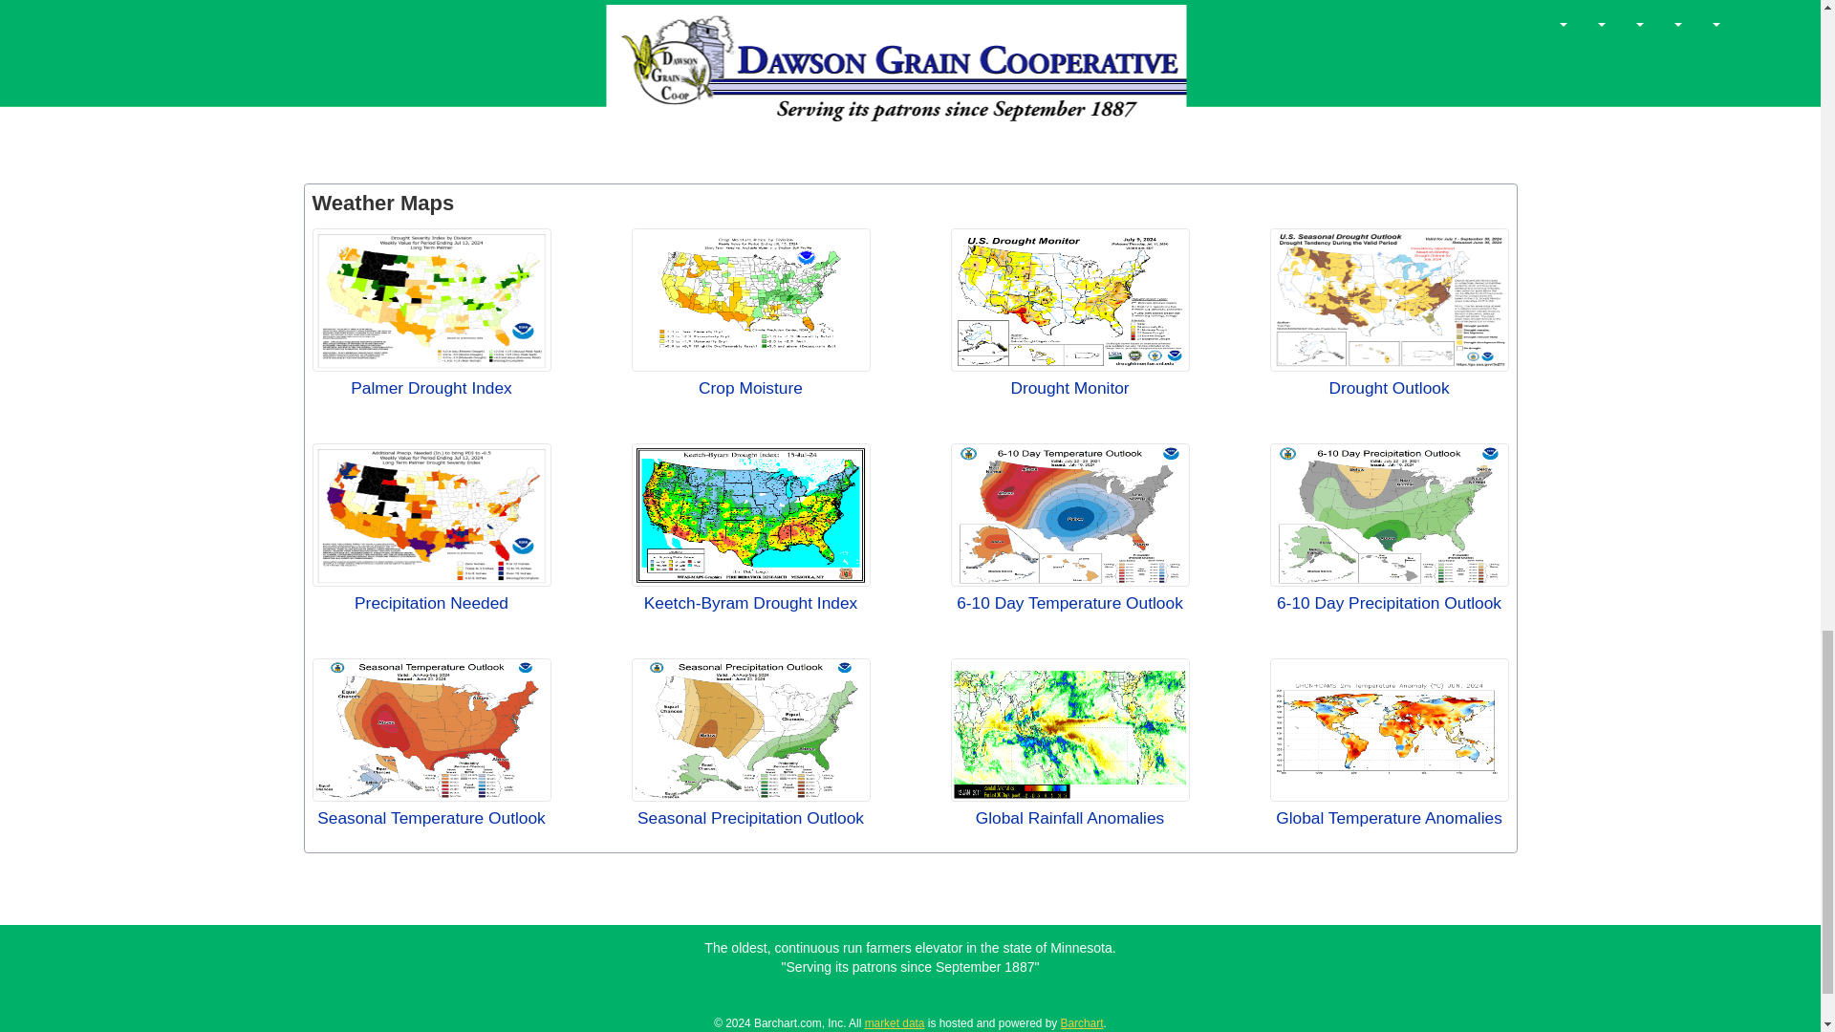 This screenshot has width=1835, height=1032. Describe the element at coordinates (1069, 299) in the screenshot. I see `Drought Monitor` at that location.